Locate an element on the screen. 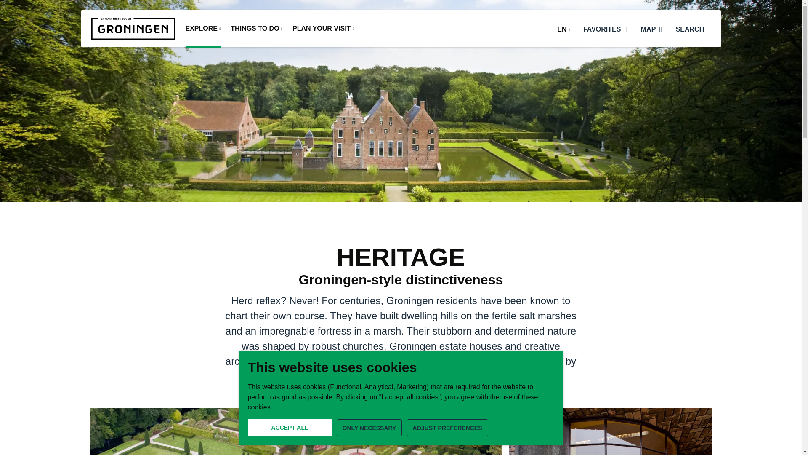 This screenshot has width=808, height=455. EXPLORE is located at coordinates (203, 29).